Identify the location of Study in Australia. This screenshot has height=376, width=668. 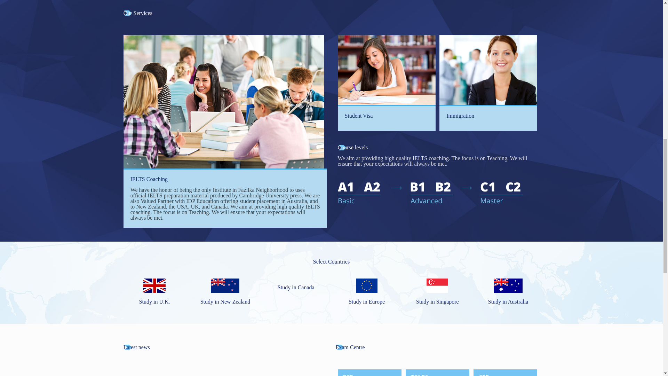
(508, 299).